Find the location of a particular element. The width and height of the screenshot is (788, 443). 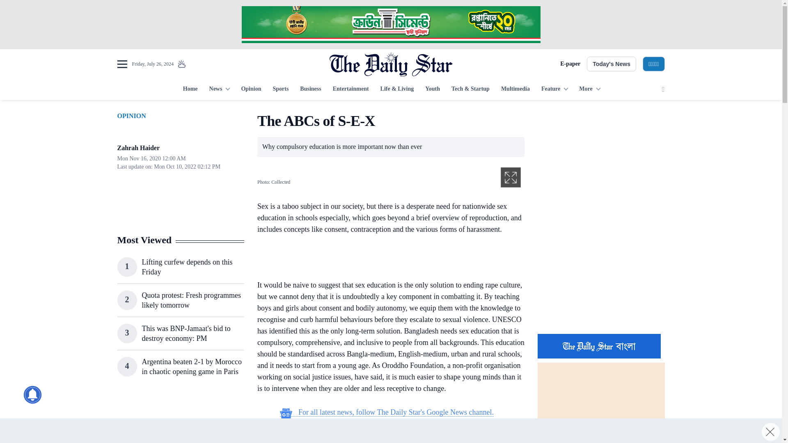

3rd party ad content is located at coordinates (601, 274).